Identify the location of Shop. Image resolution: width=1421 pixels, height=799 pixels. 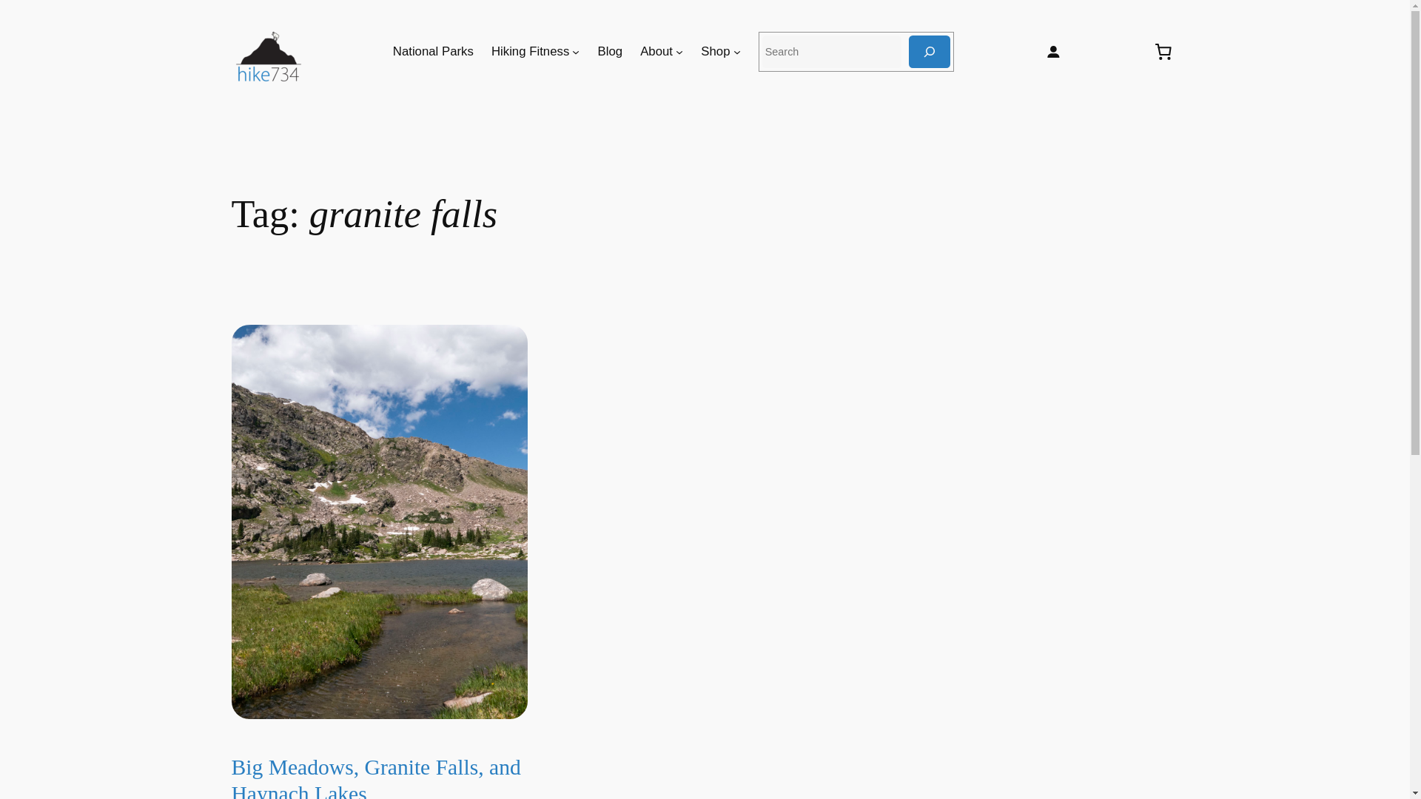
(715, 52).